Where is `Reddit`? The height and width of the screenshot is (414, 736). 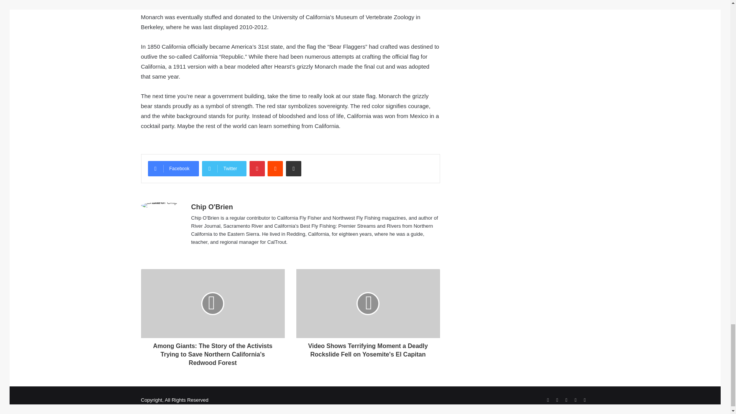 Reddit is located at coordinates (275, 169).